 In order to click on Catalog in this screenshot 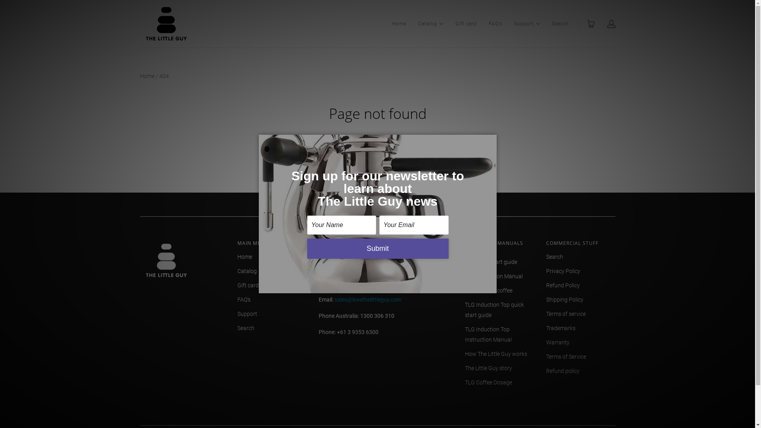, I will do `click(247, 271)`.